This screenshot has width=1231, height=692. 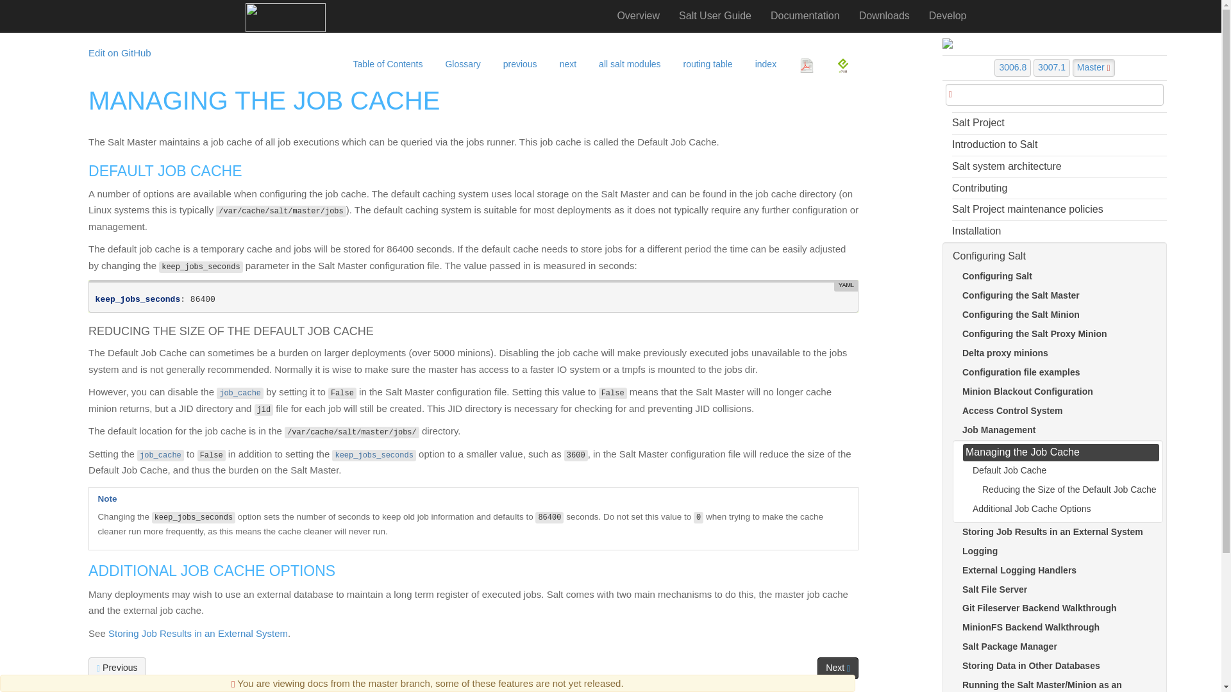 What do you see at coordinates (764, 60) in the screenshot?
I see `index` at bounding box center [764, 60].